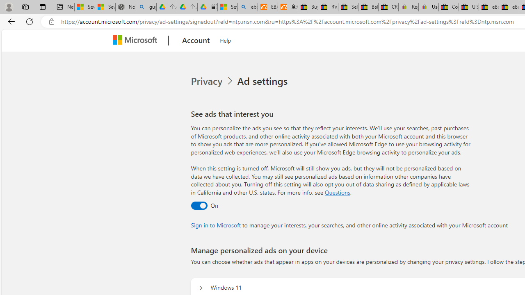  What do you see at coordinates (201, 288) in the screenshot?
I see `Manage personalized ads on your device Windows 11` at bounding box center [201, 288].